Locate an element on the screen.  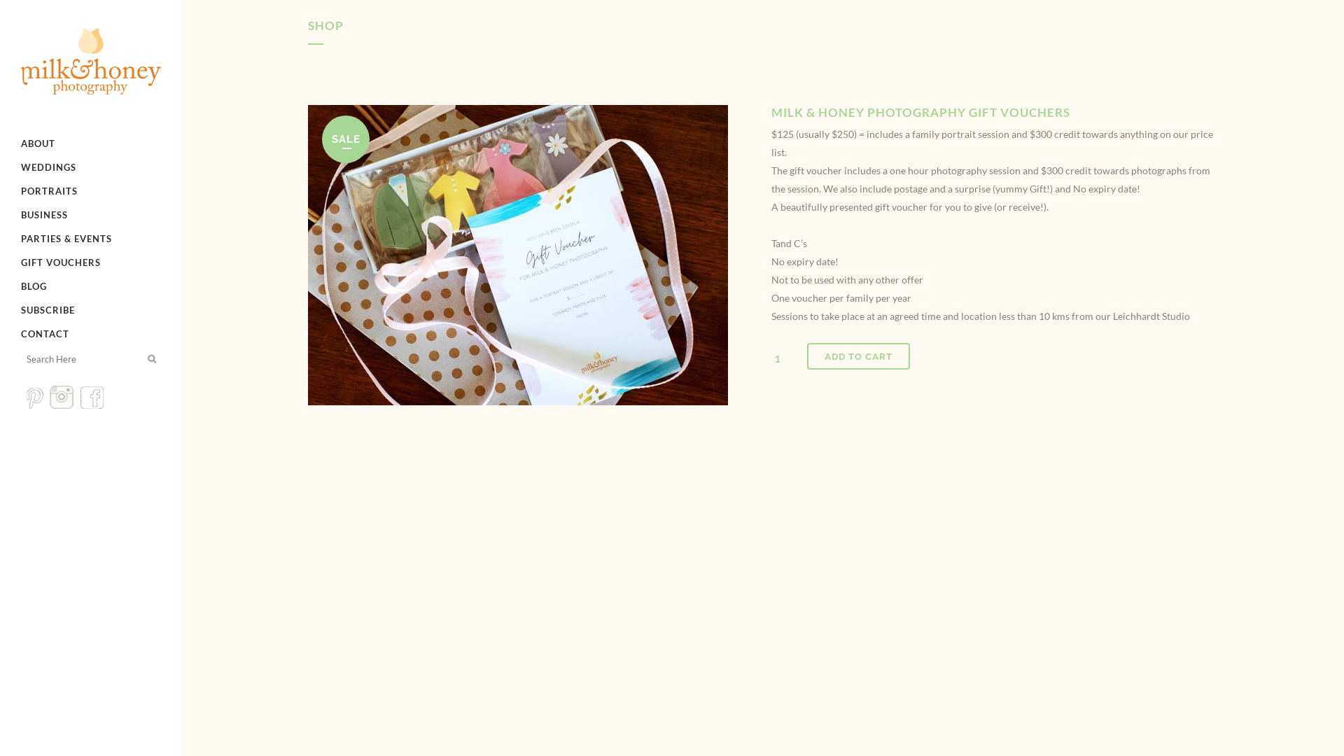
PORTRAITS is located at coordinates (91, 191).